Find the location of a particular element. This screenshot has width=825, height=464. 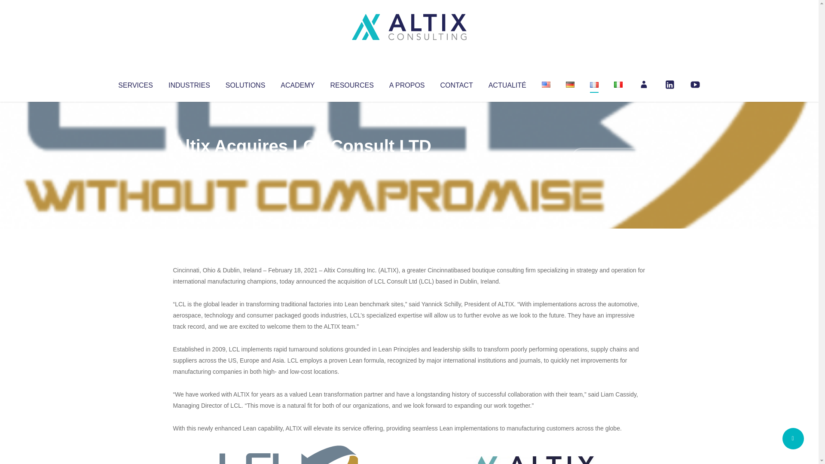

Altix is located at coordinates (189, 163).